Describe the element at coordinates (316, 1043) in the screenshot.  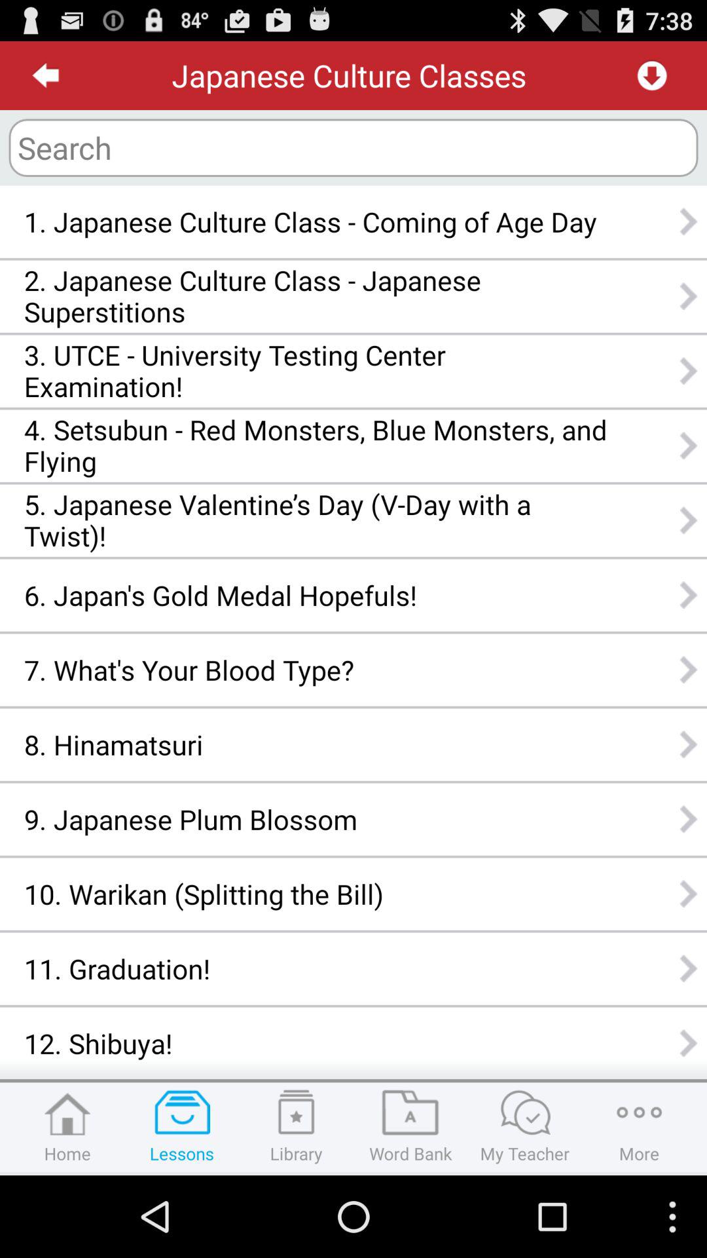
I see `scroll until the 12. shibuya!` at that location.